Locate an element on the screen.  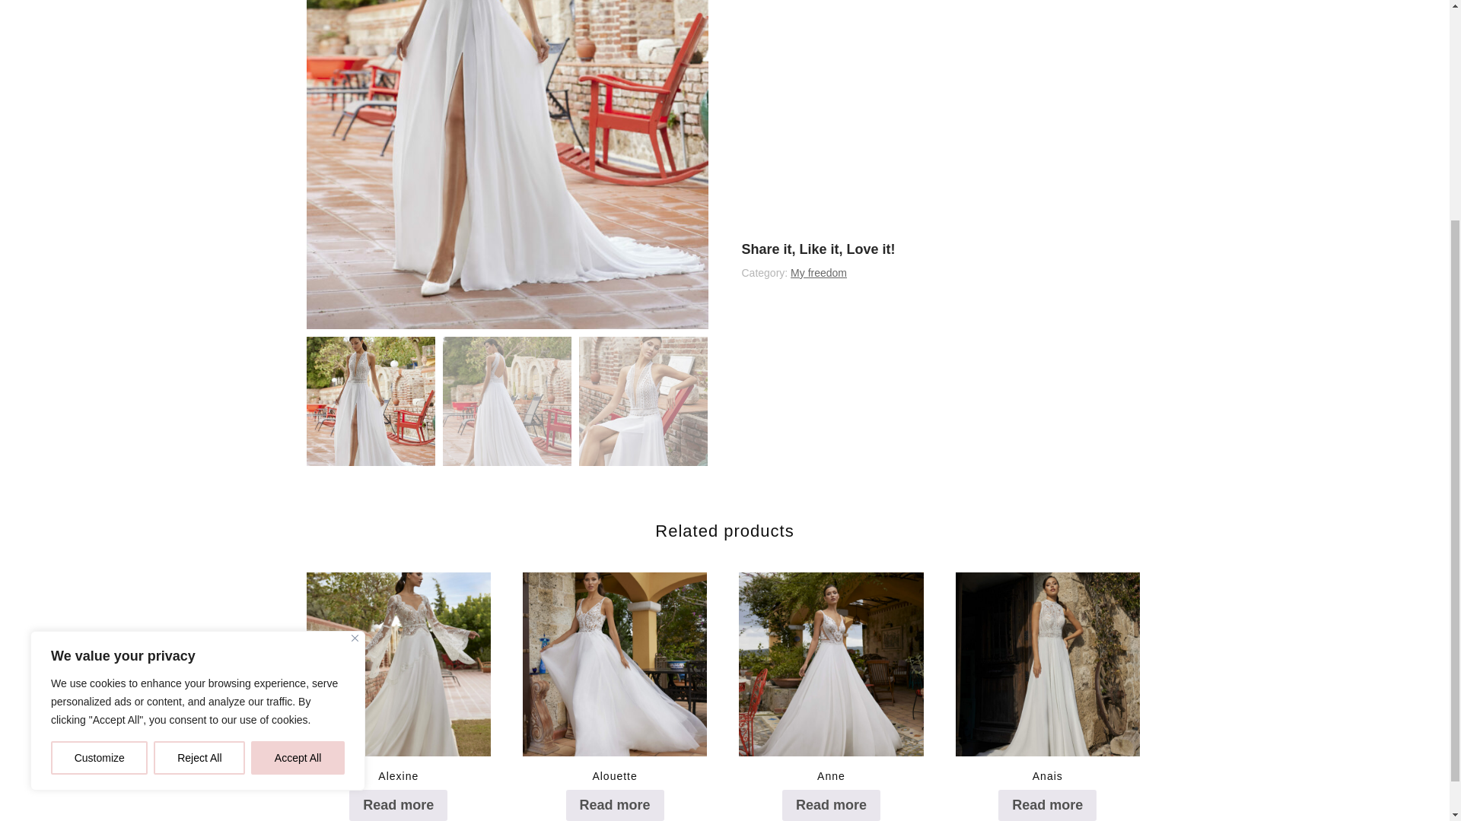
Alexine is located at coordinates (398, 693).